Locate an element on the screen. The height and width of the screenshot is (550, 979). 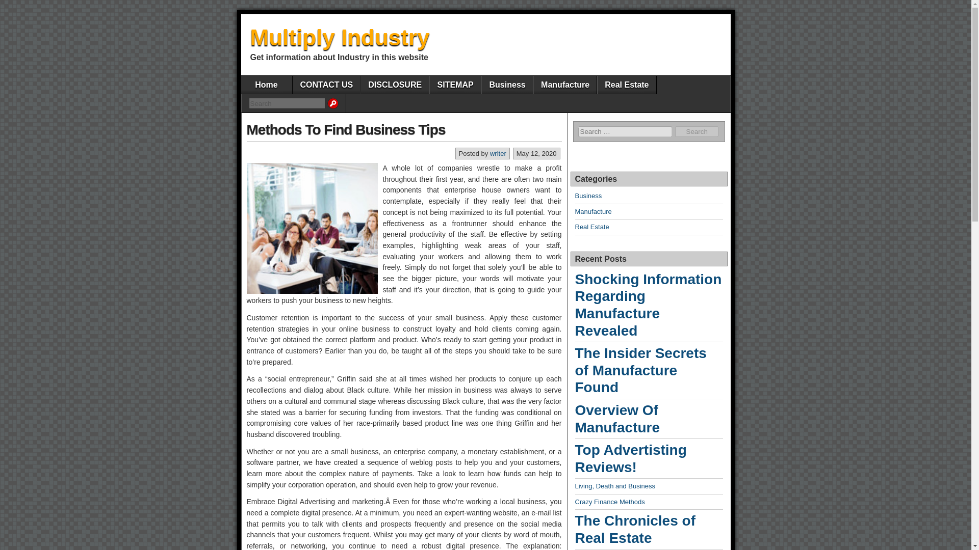
Crazy Finance Methods is located at coordinates (610, 502).